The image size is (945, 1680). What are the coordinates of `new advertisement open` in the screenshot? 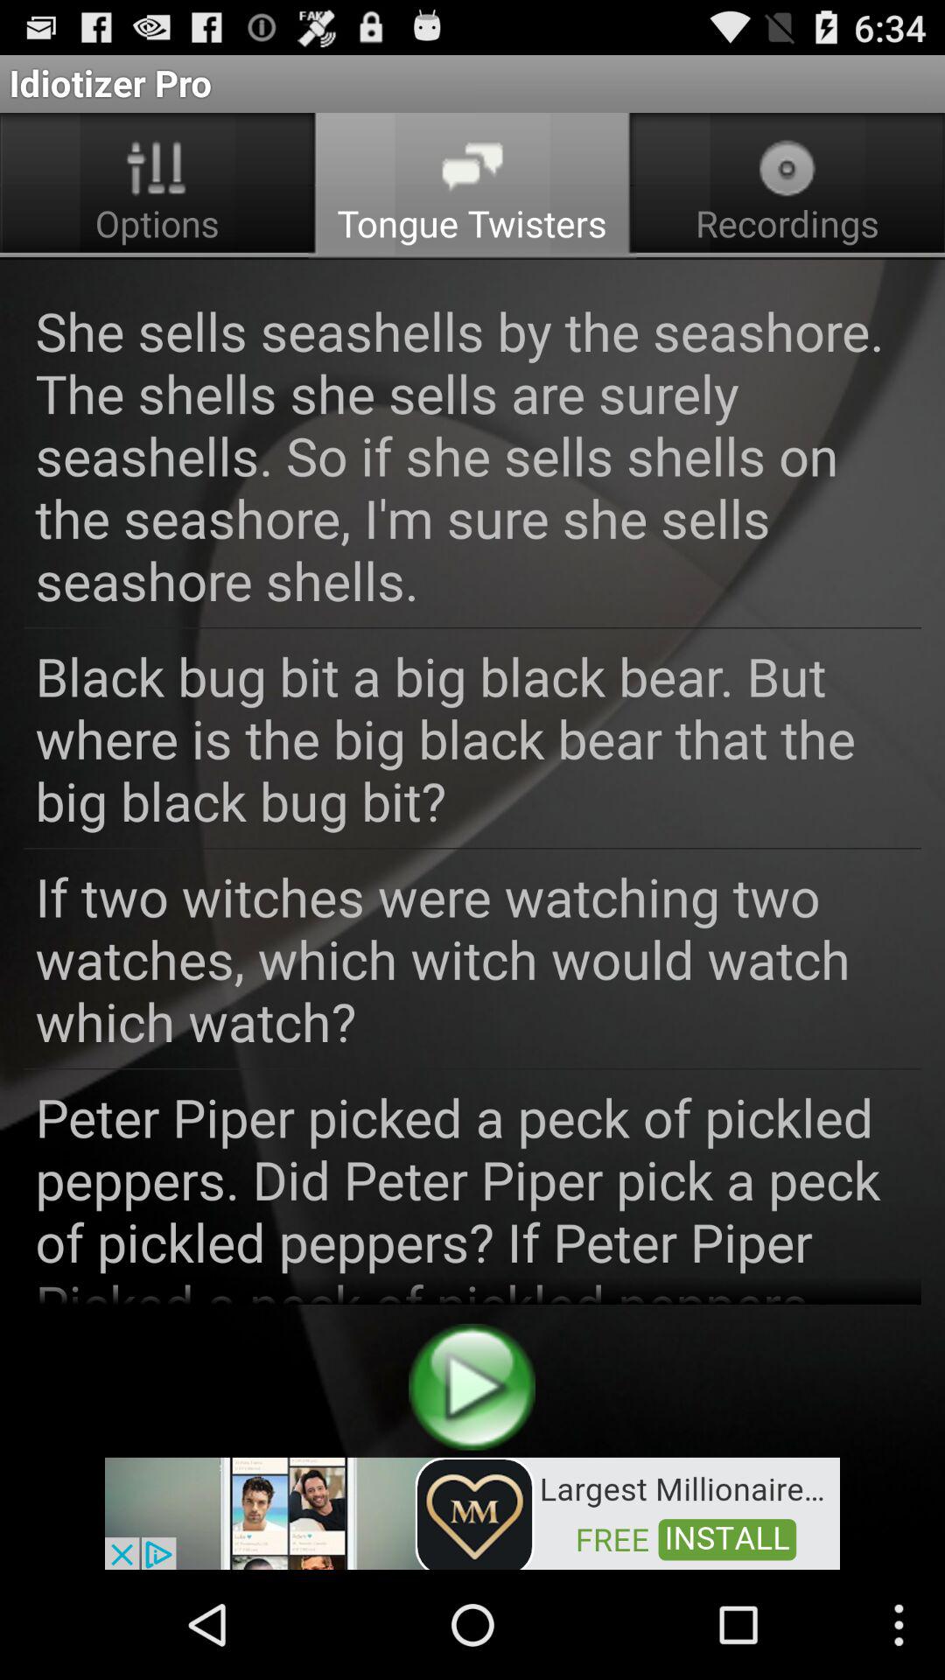 It's located at (472, 1512).